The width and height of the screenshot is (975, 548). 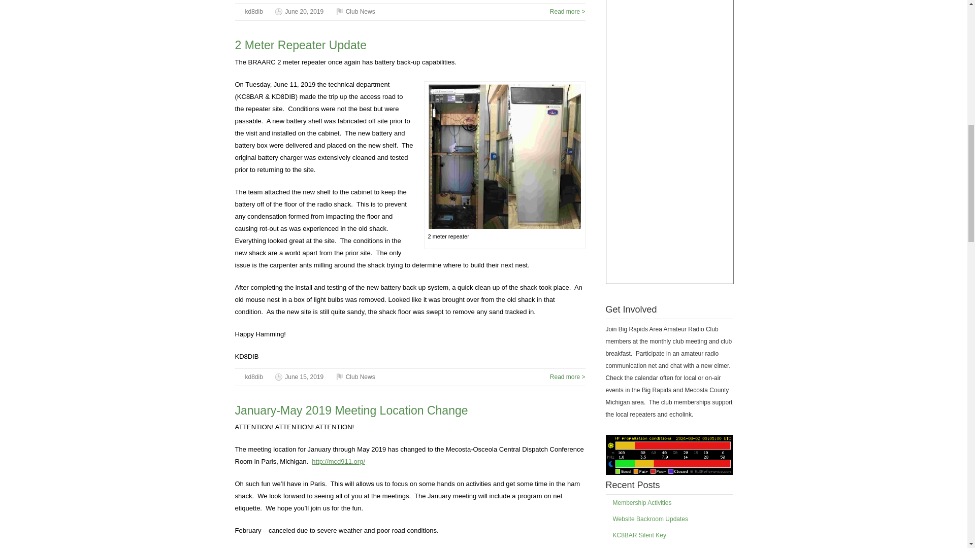 I want to click on Posts by kd8dib, so click(x=253, y=376).